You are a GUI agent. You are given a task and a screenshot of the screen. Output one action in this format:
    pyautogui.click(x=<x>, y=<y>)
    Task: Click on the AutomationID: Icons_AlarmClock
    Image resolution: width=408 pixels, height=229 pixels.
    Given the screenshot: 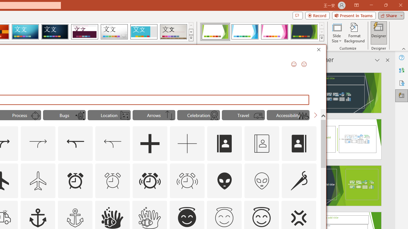 What is the action you would take?
    pyautogui.click(x=75, y=181)
    